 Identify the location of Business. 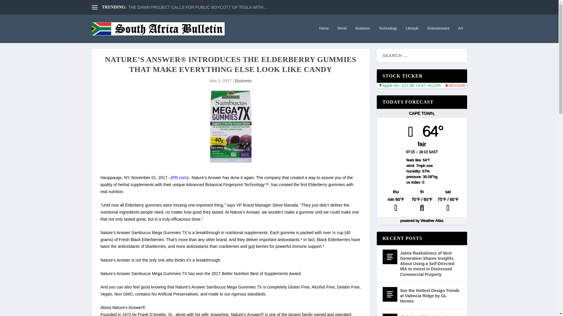
(243, 81).